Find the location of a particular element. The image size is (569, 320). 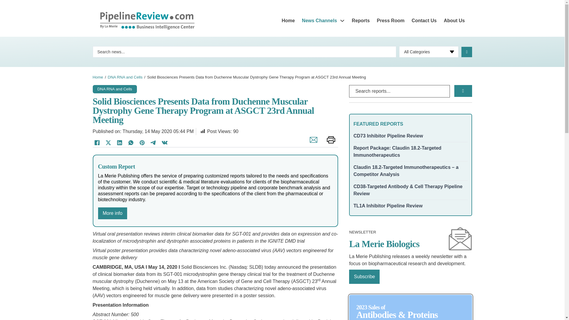

Contact Us is located at coordinates (424, 21).